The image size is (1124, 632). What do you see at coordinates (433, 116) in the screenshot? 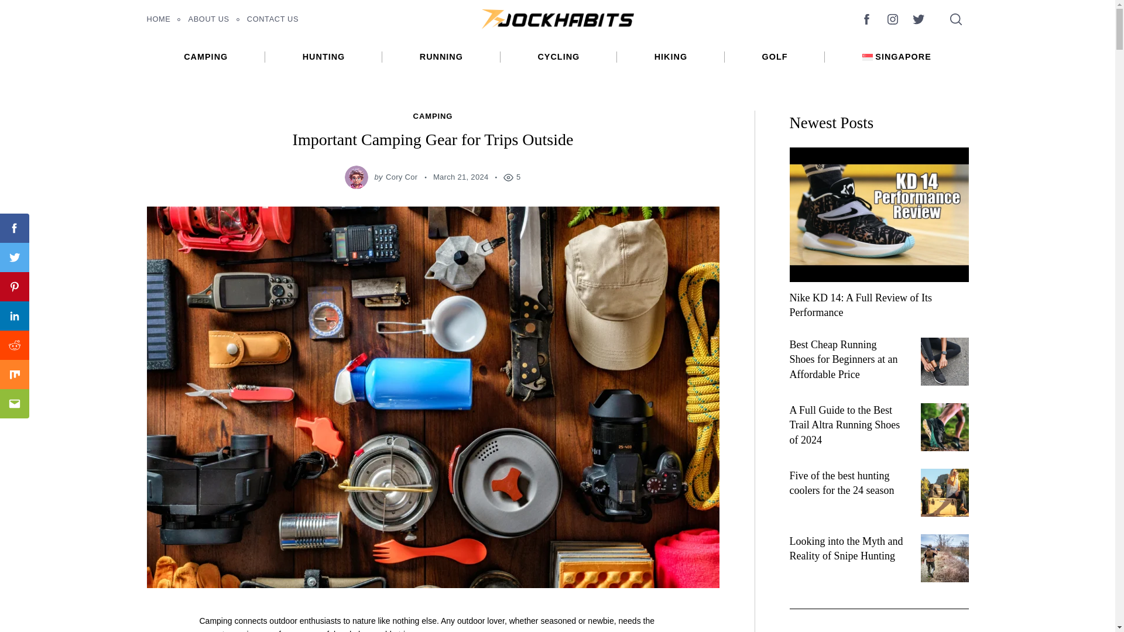
I see `CAMPING` at bounding box center [433, 116].